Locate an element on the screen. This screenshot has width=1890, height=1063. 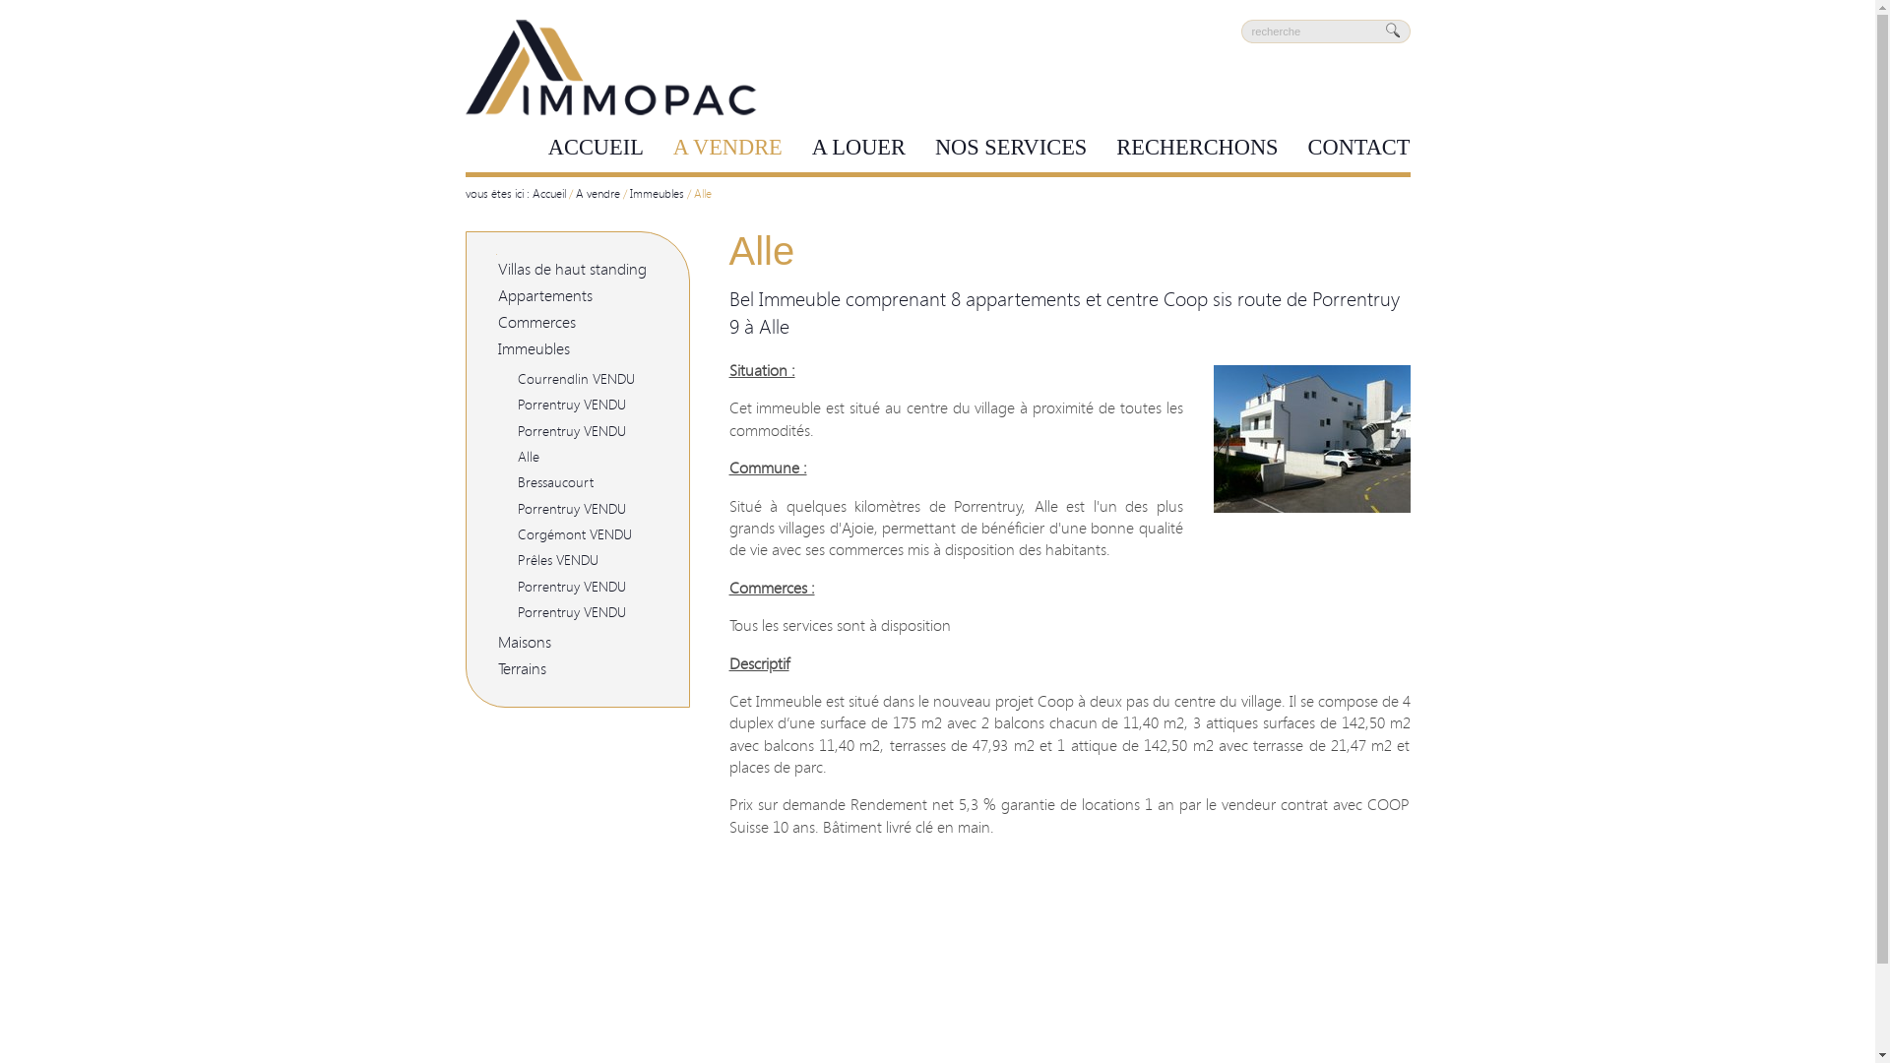
Courrendlin VENDU is located at coordinates (577, 380).